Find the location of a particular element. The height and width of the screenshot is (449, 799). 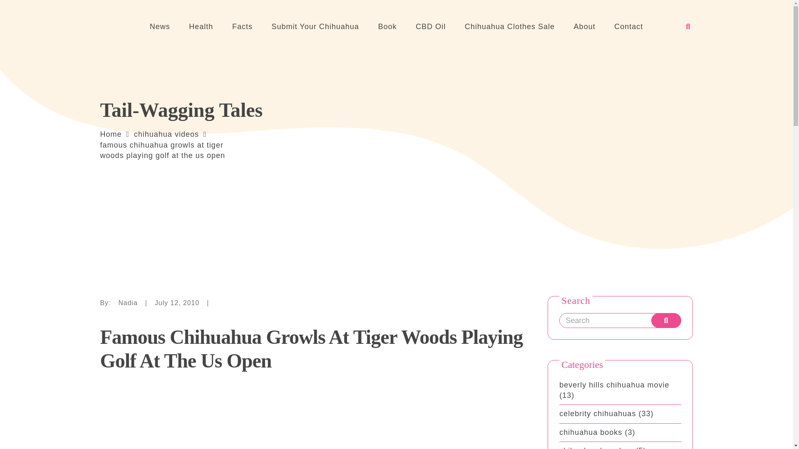

chihuahua videos is located at coordinates (166, 134).